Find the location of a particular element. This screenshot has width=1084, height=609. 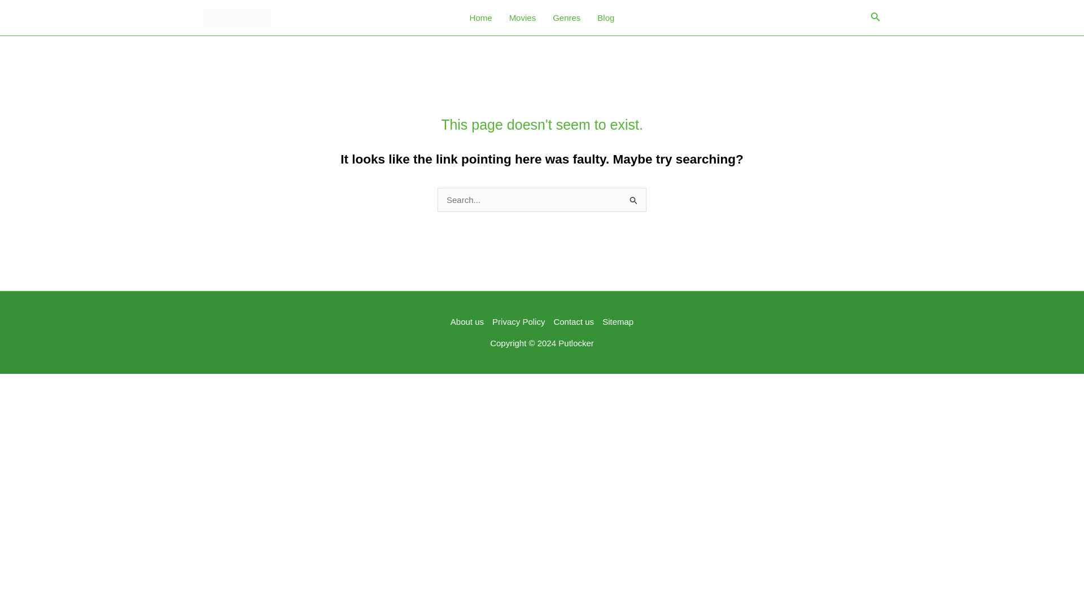

Contact us is located at coordinates (574, 322).